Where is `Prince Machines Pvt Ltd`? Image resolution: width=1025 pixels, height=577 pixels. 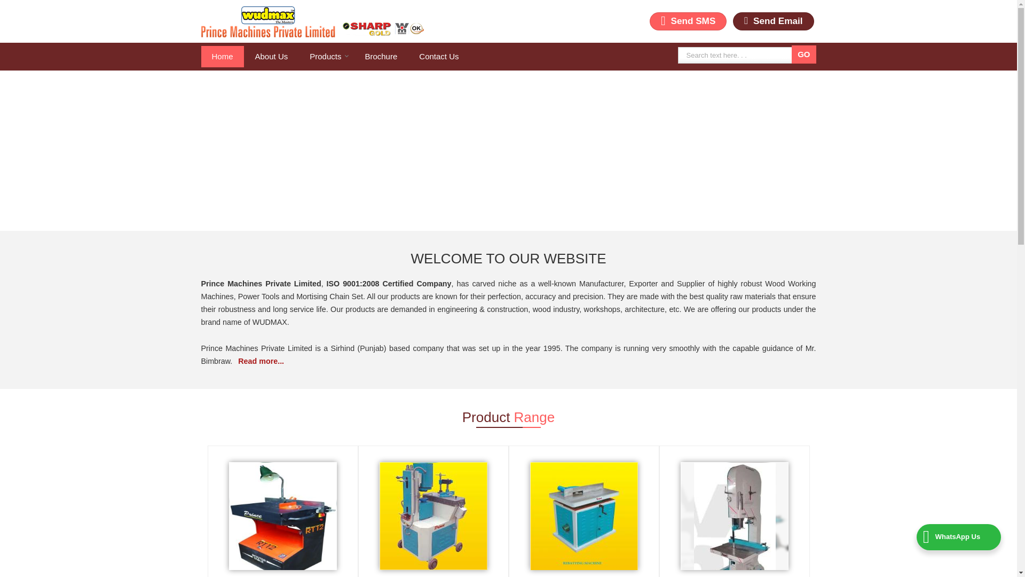 Prince Machines Pvt Ltd is located at coordinates (312, 21).